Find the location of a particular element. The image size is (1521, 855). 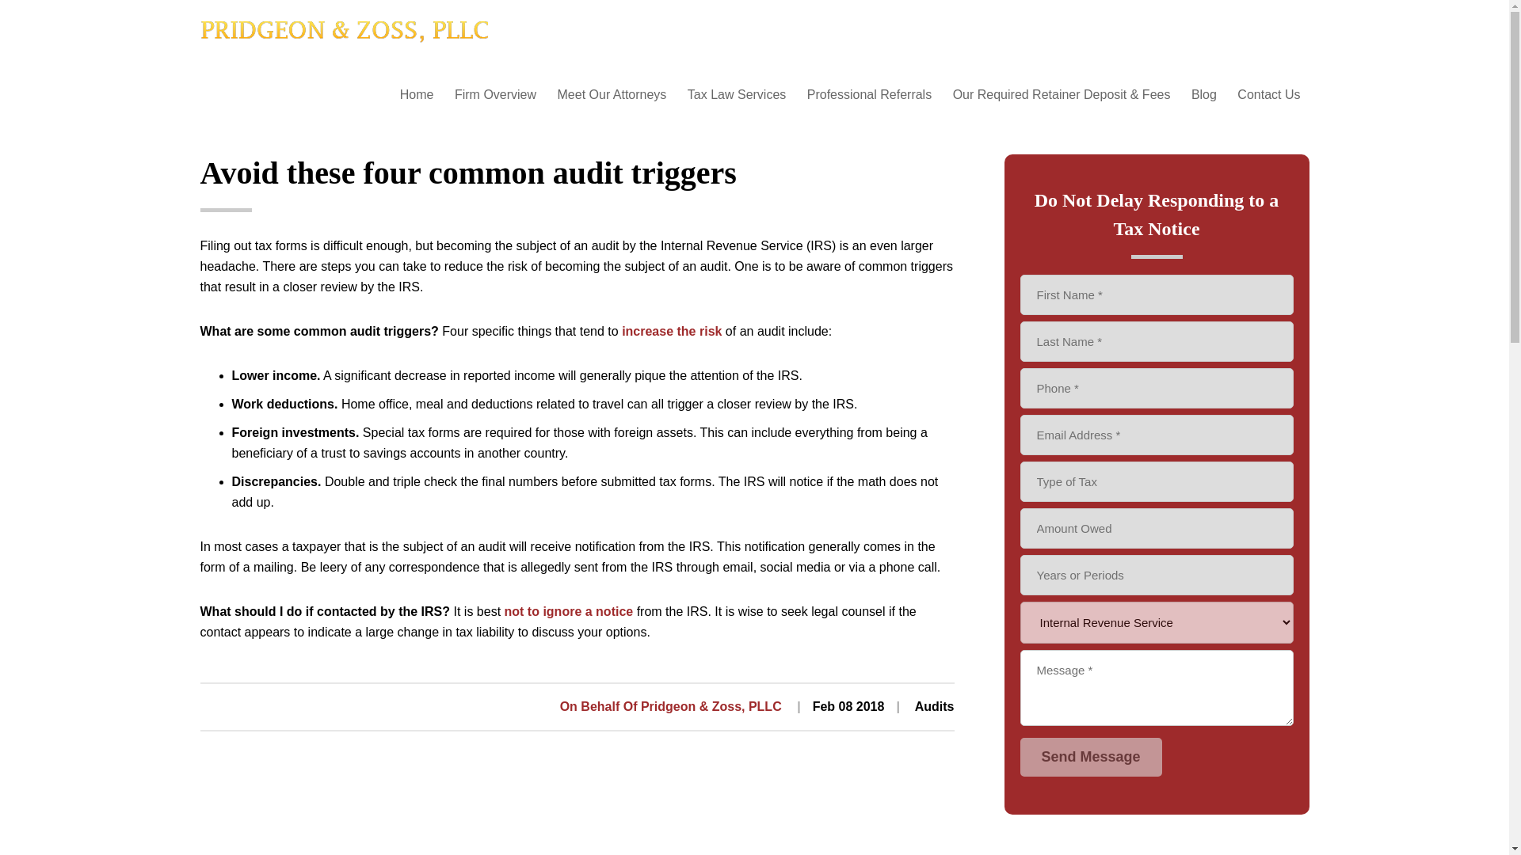

Home is located at coordinates (216, 79).